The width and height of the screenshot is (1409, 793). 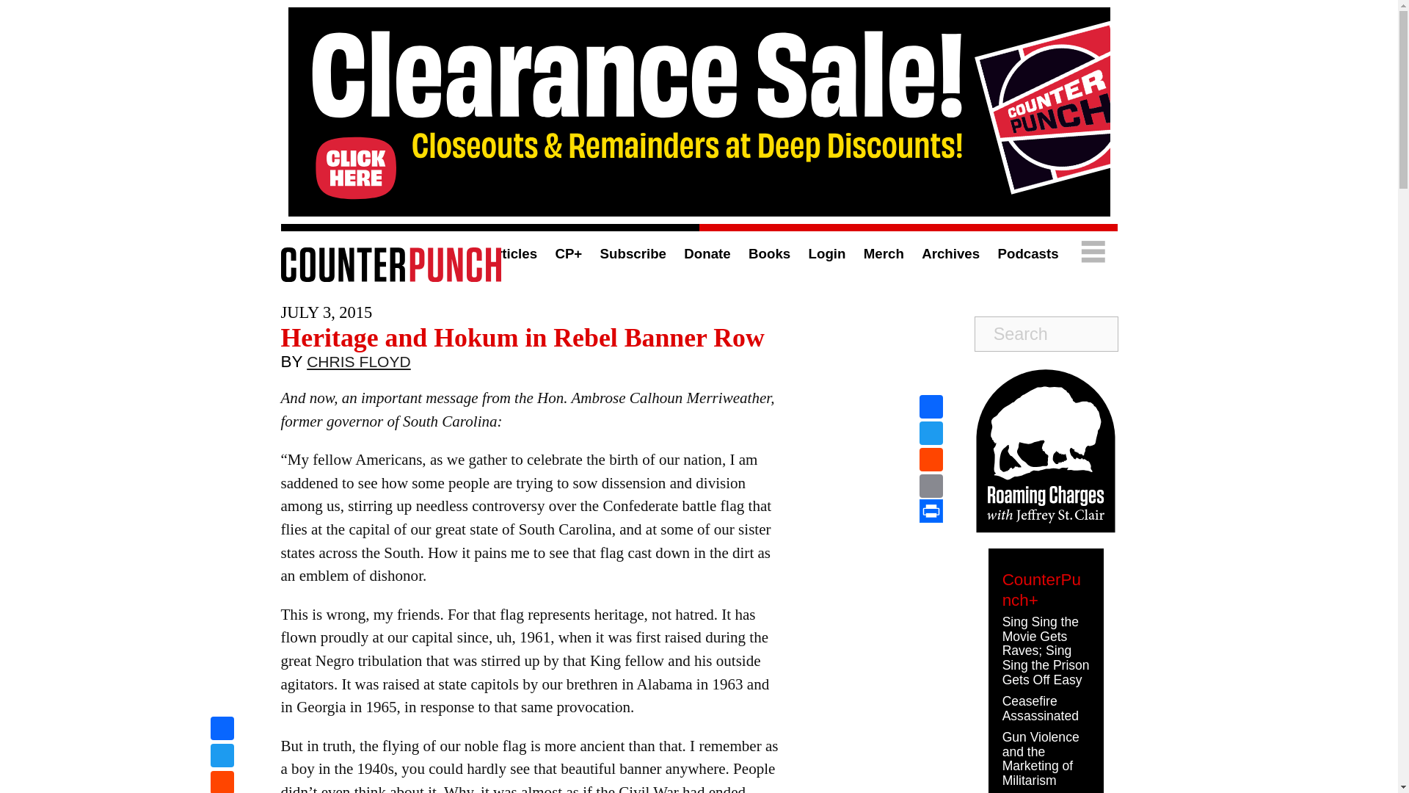 I want to click on Facebook, so click(x=931, y=407).